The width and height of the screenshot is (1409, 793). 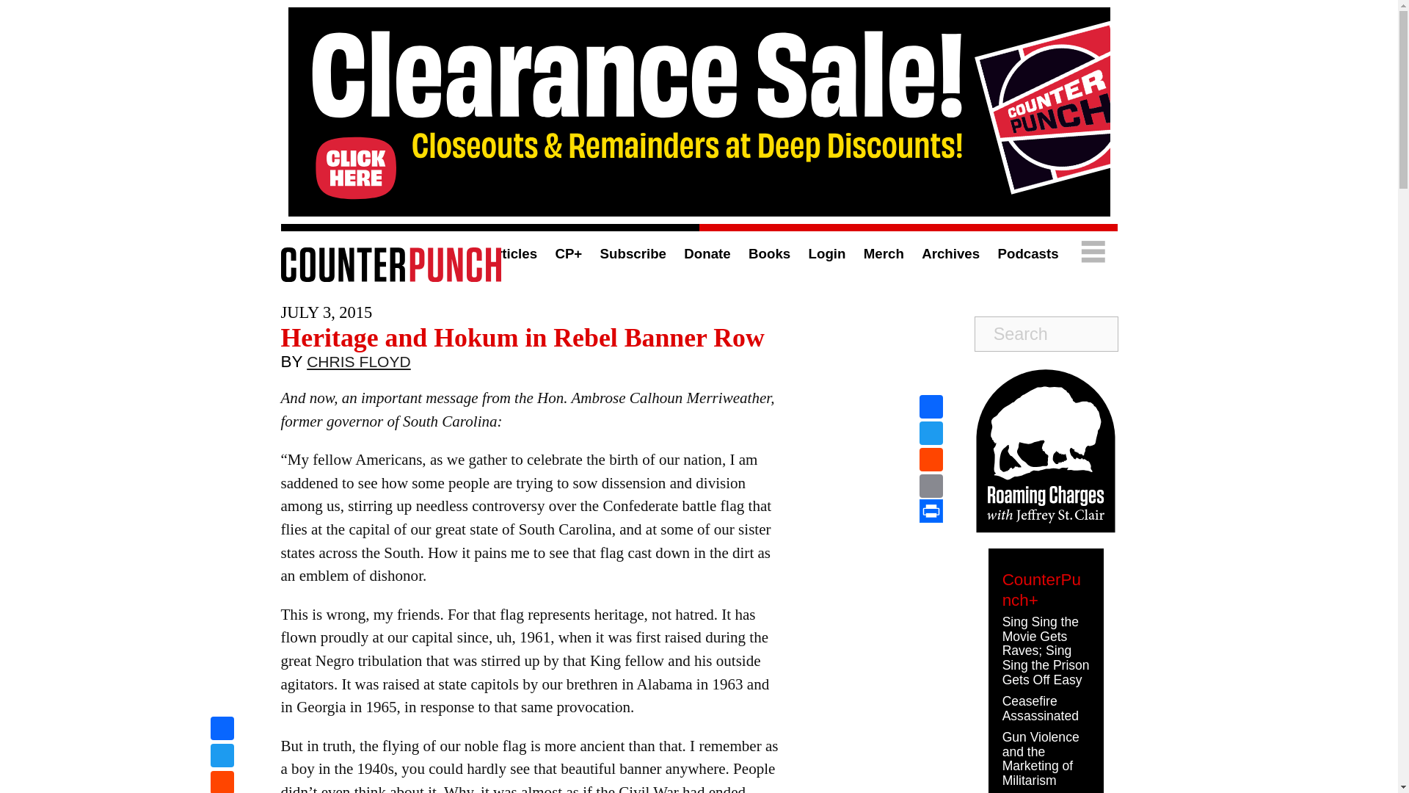 I want to click on Facebook, so click(x=931, y=407).